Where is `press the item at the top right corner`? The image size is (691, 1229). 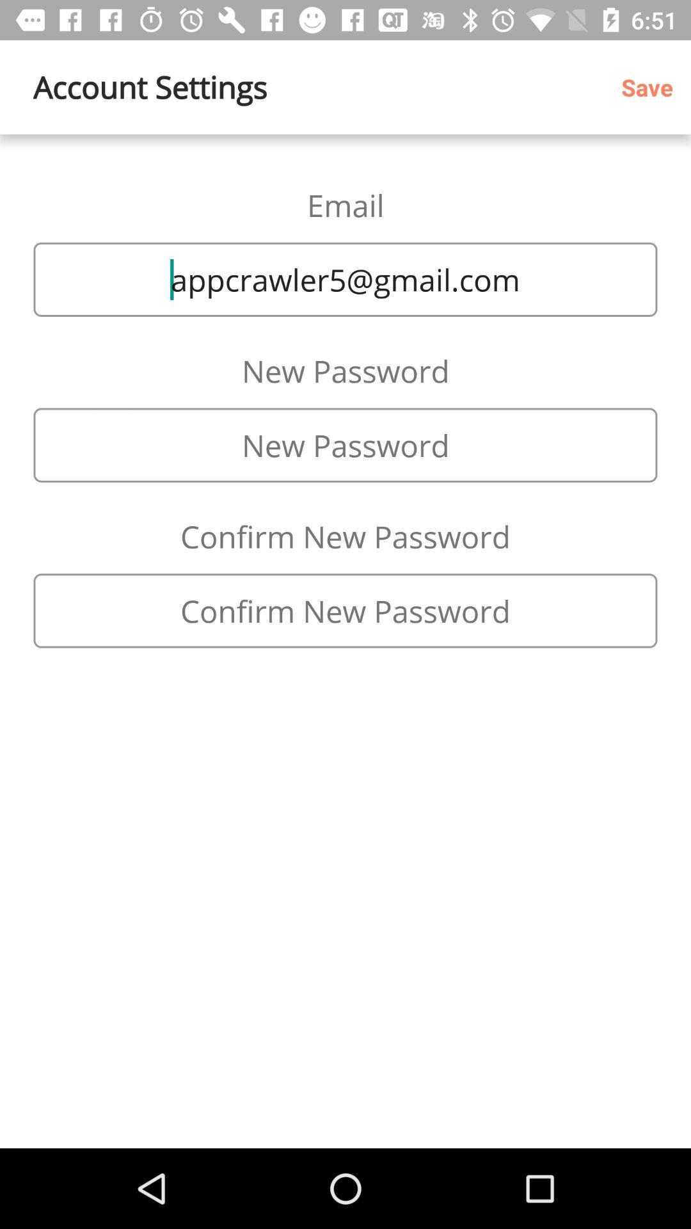 press the item at the top right corner is located at coordinates (651, 87).